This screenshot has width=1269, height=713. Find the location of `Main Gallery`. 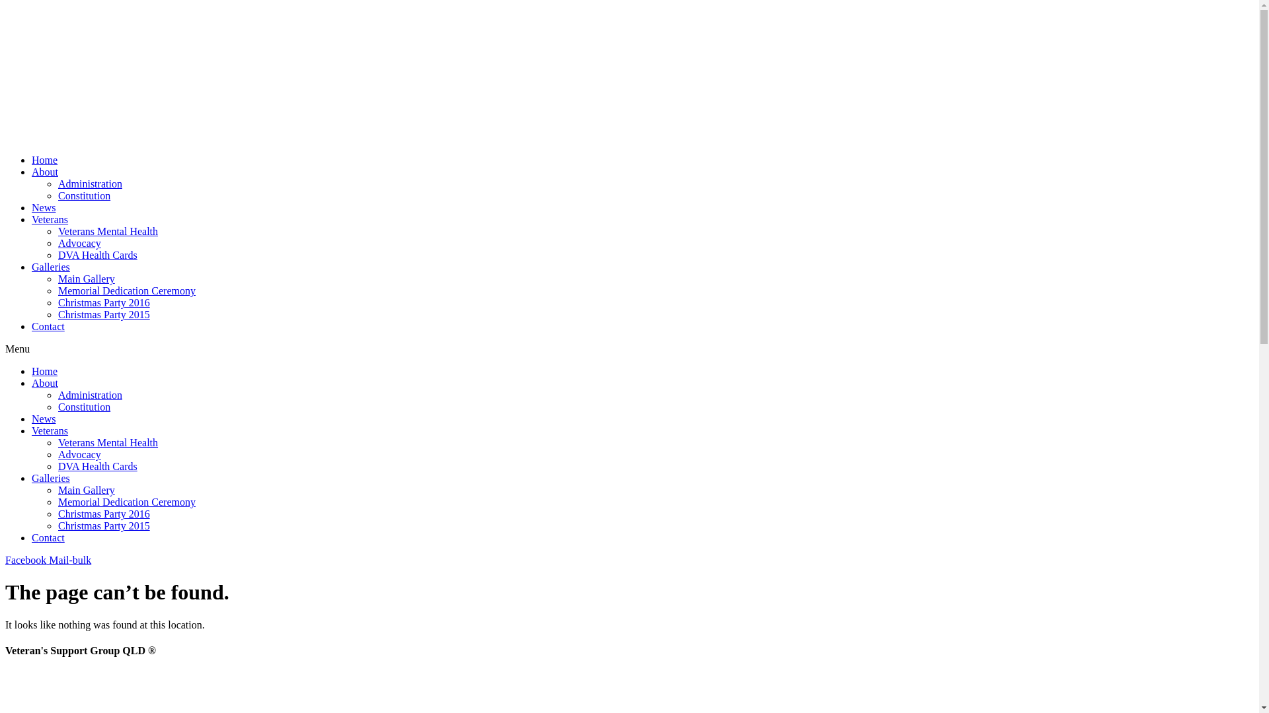

Main Gallery is located at coordinates (87, 279).